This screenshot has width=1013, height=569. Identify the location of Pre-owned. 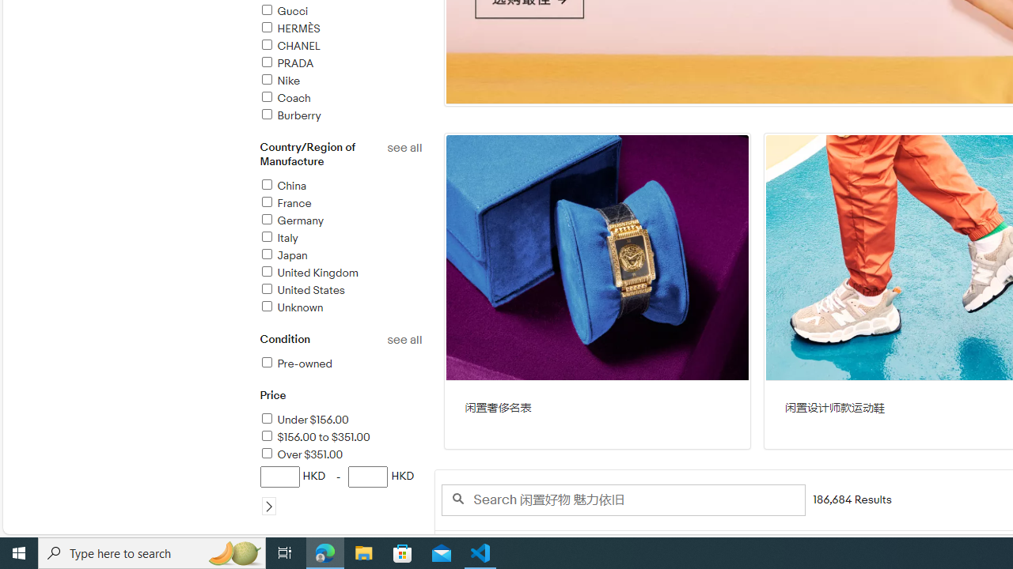
(296, 364).